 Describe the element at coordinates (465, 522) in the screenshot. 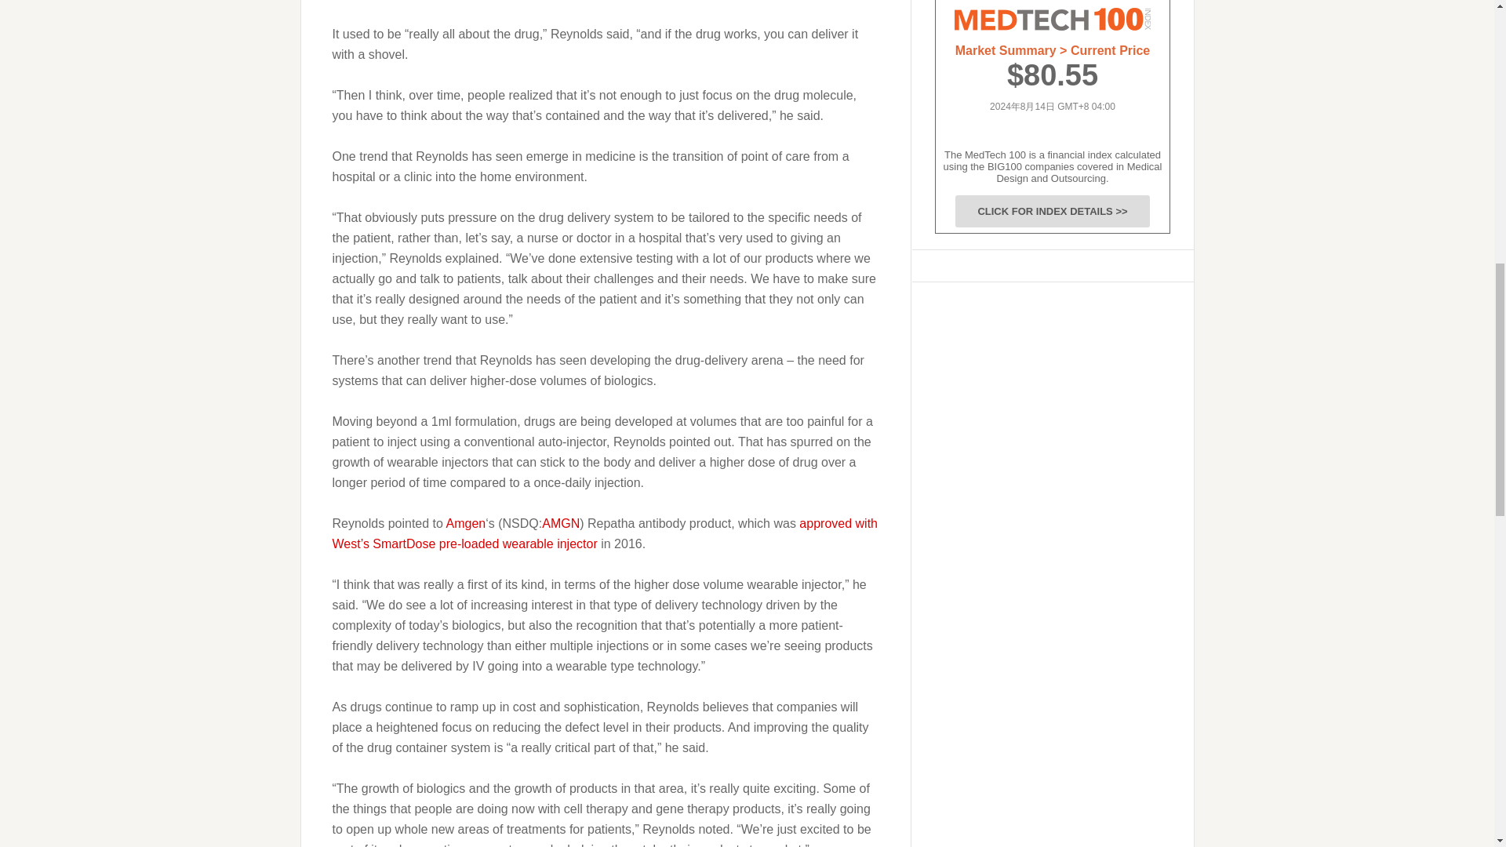

I see `Amgen` at that location.